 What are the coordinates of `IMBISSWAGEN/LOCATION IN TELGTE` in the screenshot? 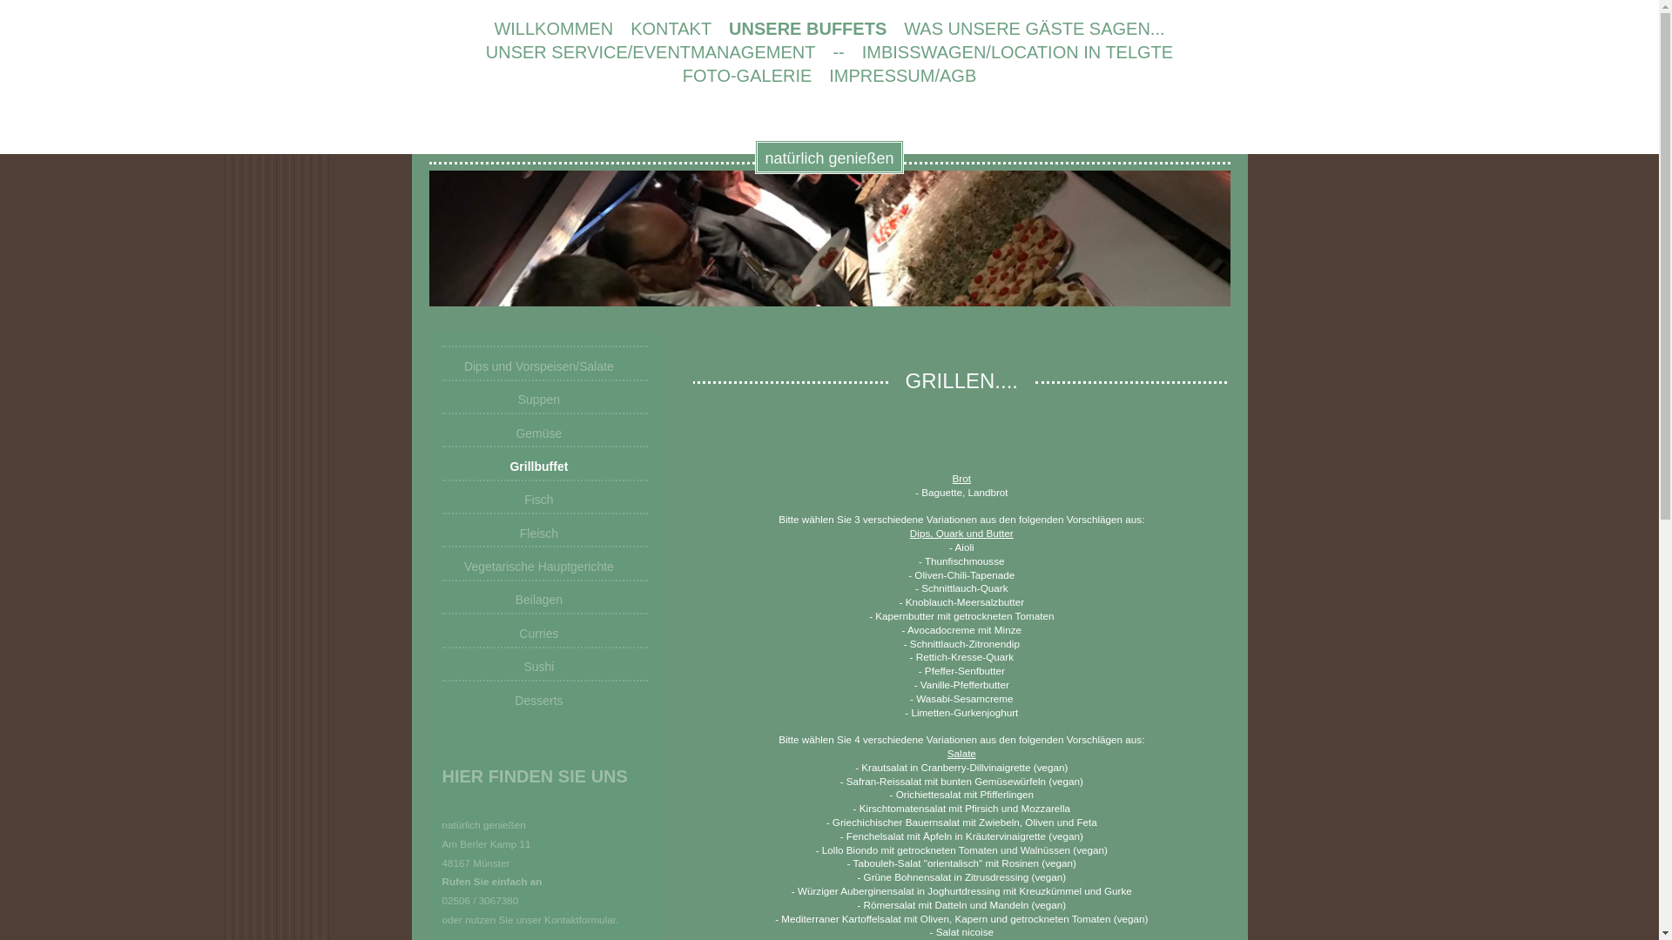 It's located at (1017, 52).